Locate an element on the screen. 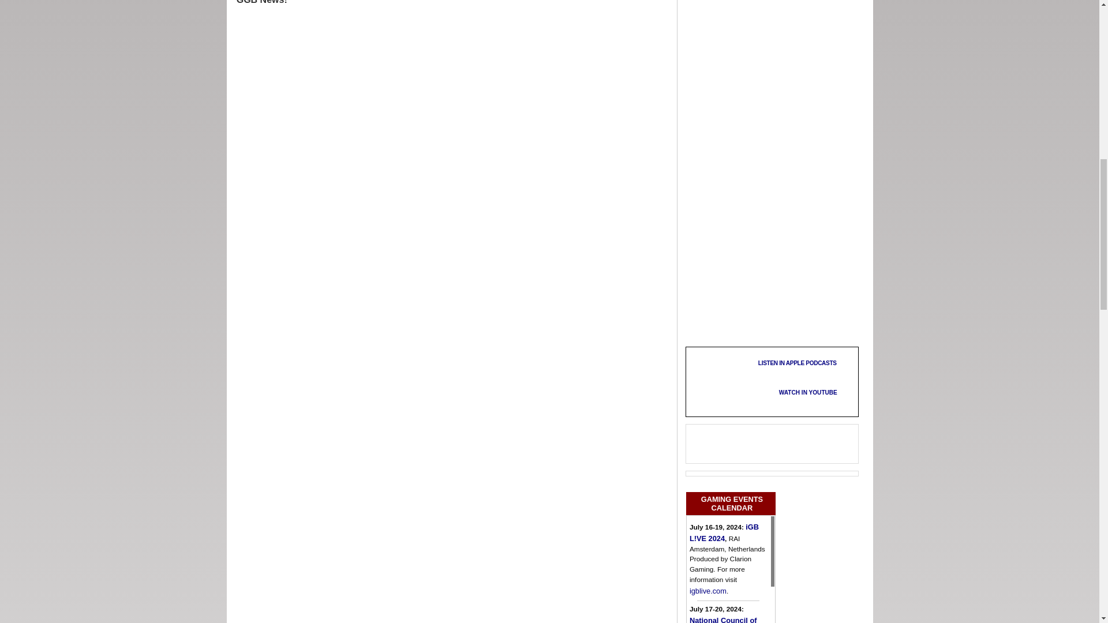  LISTEN IN APPLE PODCASTS is located at coordinates (804, 362).